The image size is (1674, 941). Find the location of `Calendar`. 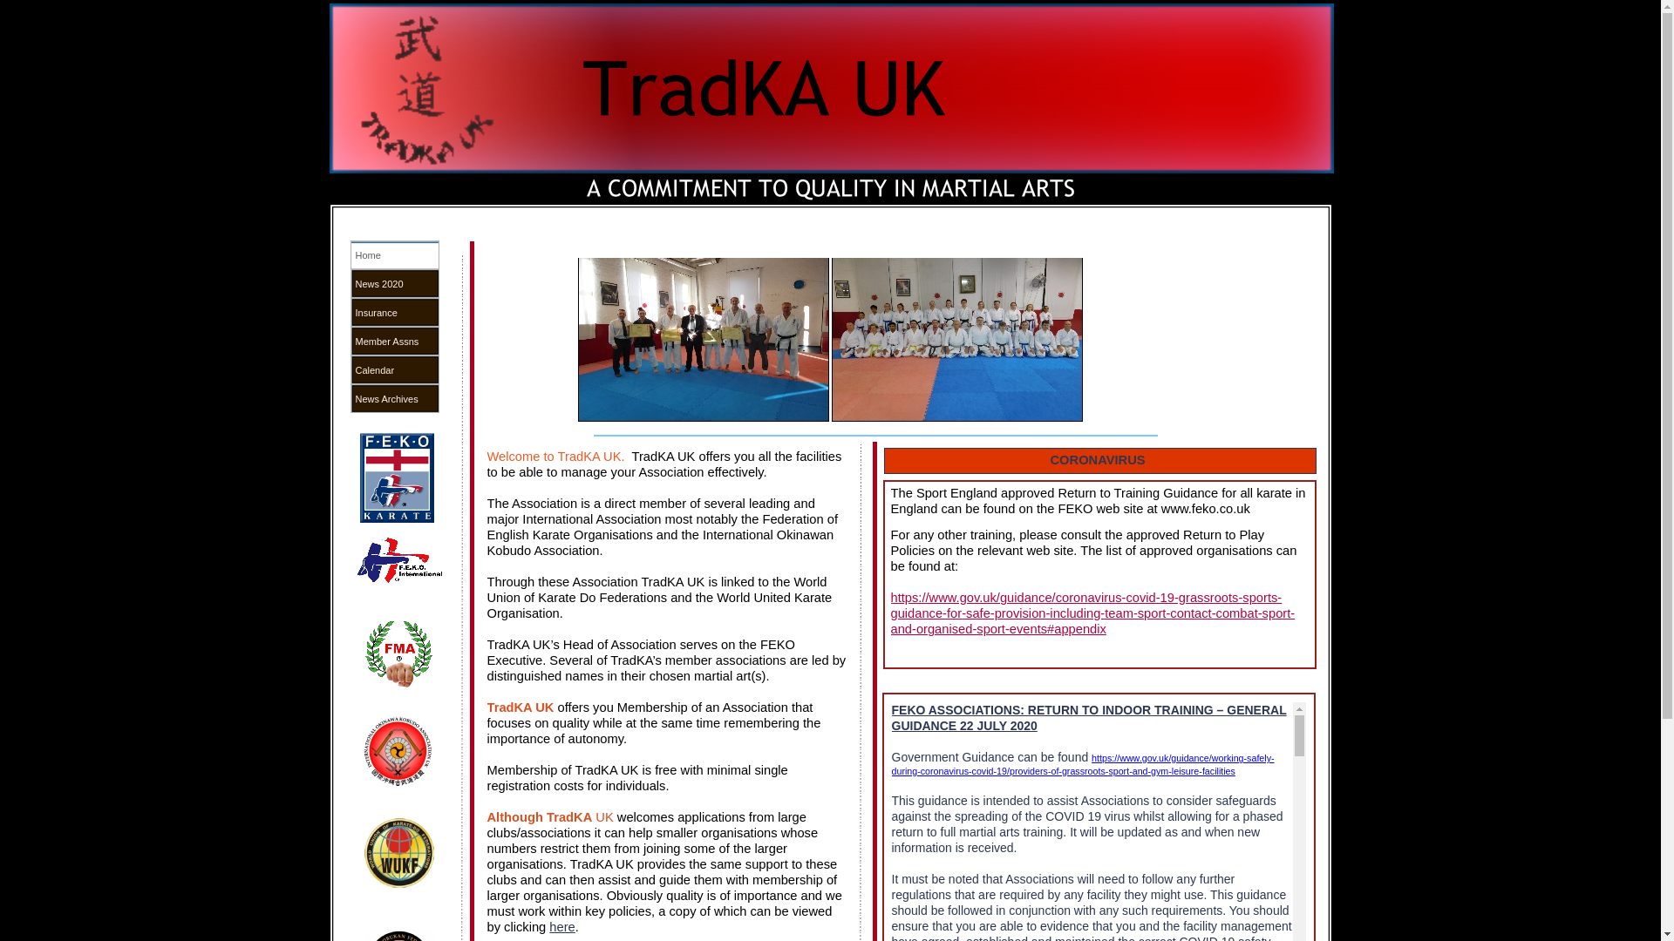

Calendar is located at coordinates (394, 369).